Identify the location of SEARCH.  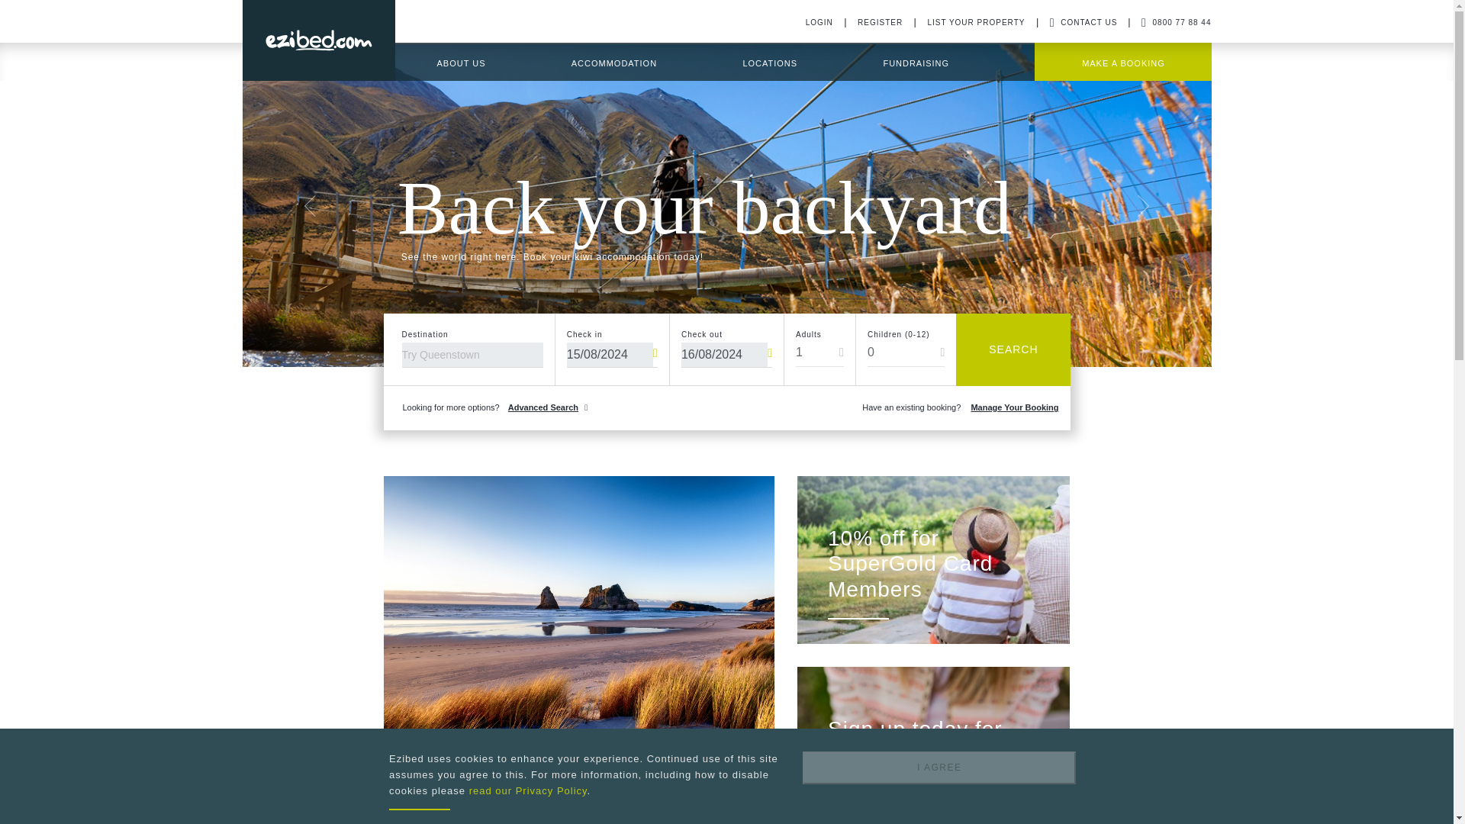
(1013, 349).